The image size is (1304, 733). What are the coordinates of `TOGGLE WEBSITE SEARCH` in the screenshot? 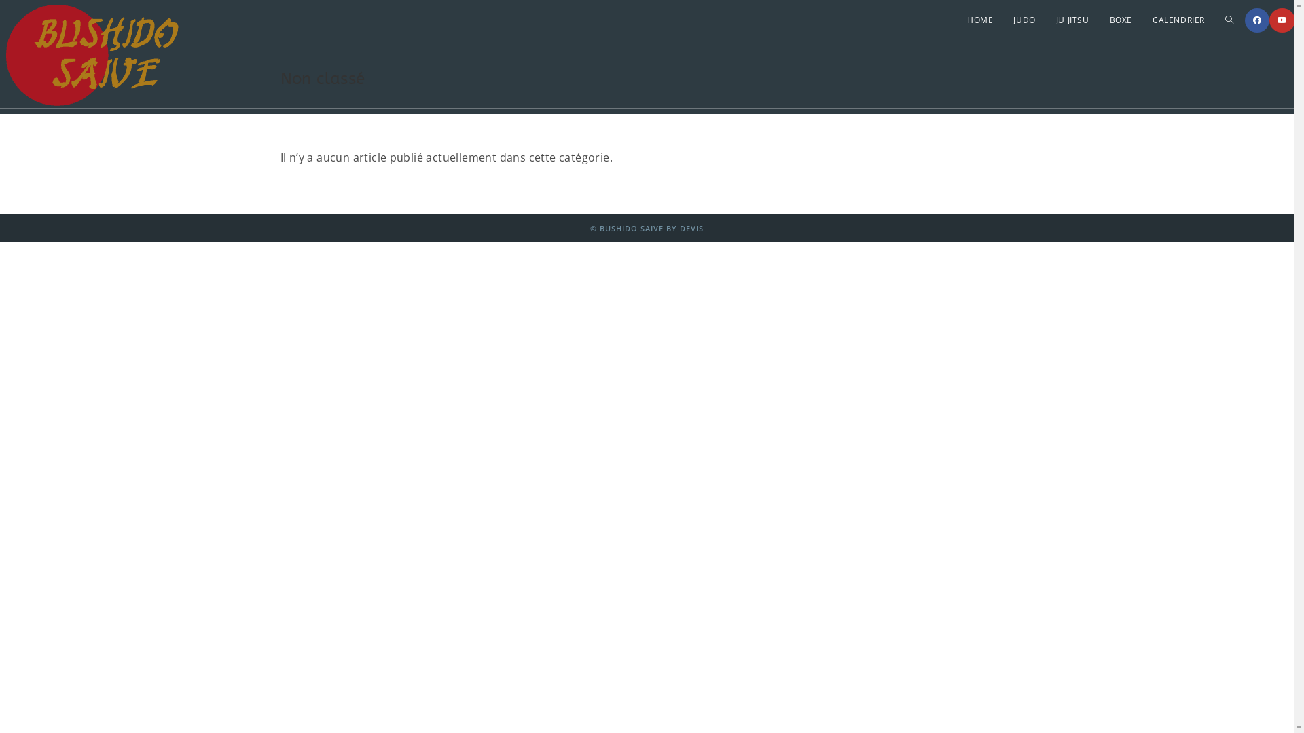 It's located at (1229, 20).